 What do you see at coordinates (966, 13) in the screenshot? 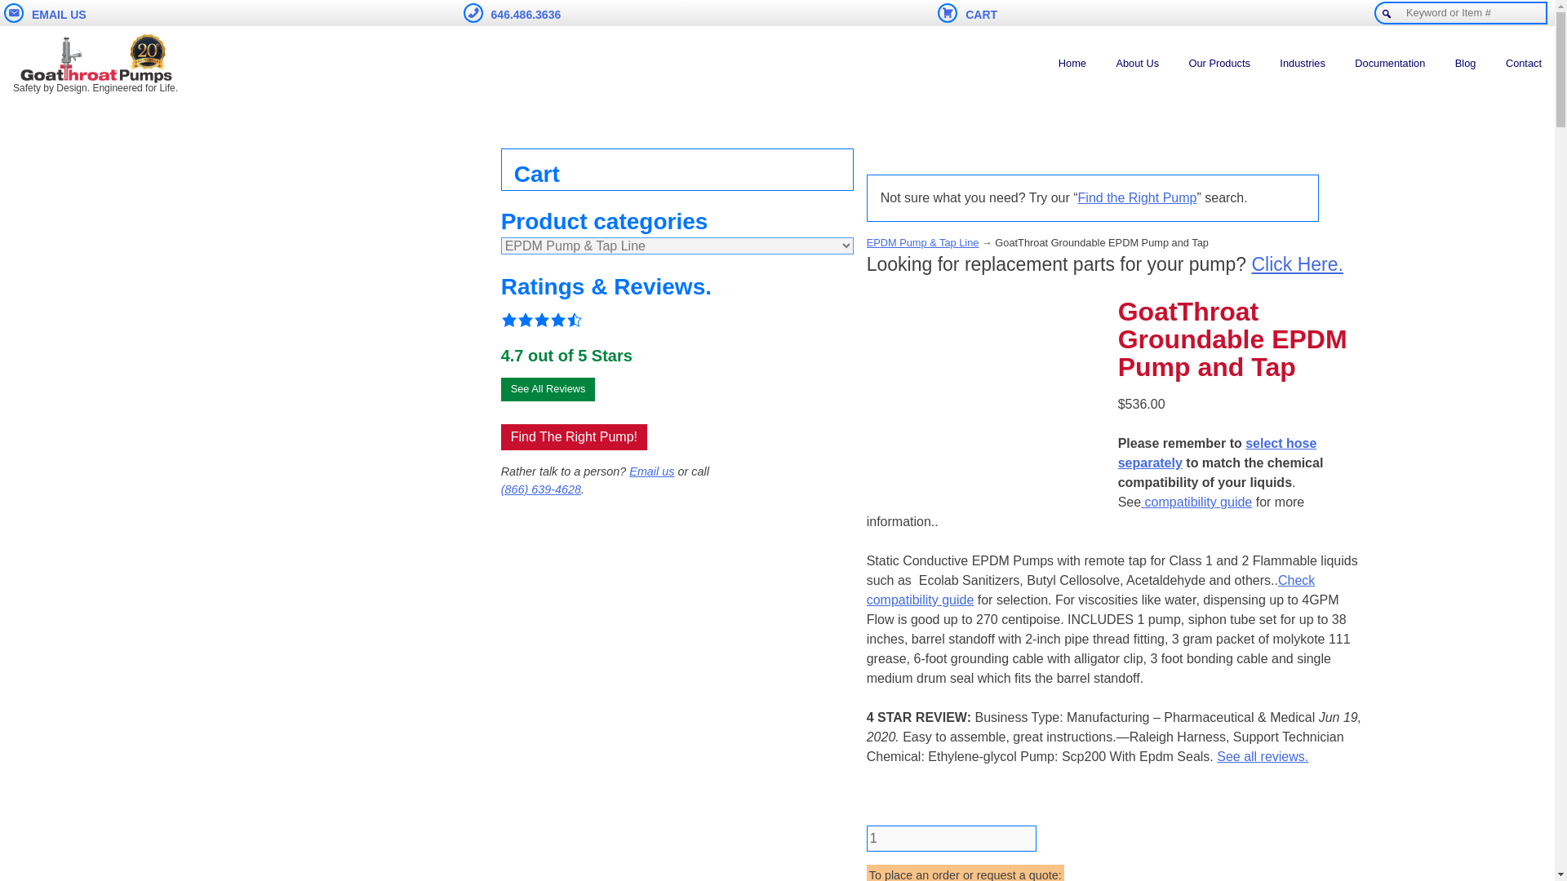
I see `CART` at bounding box center [966, 13].